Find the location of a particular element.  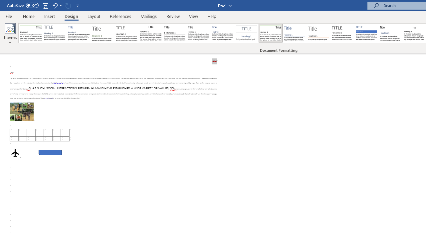

Lines (Distinctive) is located at coordinates (270, 33).